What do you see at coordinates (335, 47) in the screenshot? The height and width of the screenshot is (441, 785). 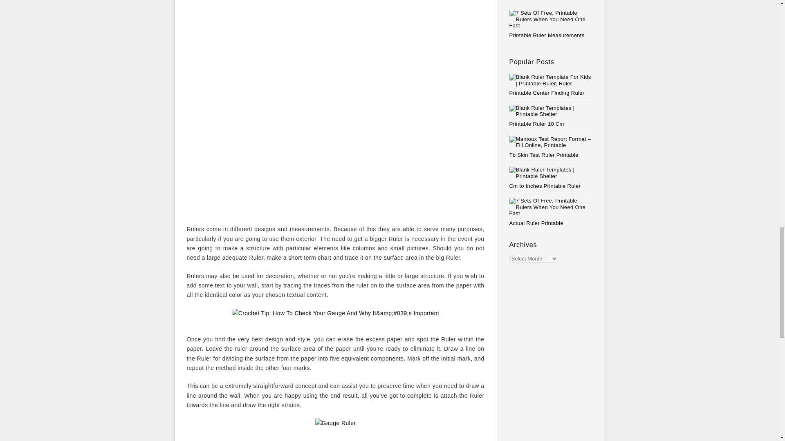 I see `measuring crochet gauge new stitch a day` at bounding box center [335, 47].